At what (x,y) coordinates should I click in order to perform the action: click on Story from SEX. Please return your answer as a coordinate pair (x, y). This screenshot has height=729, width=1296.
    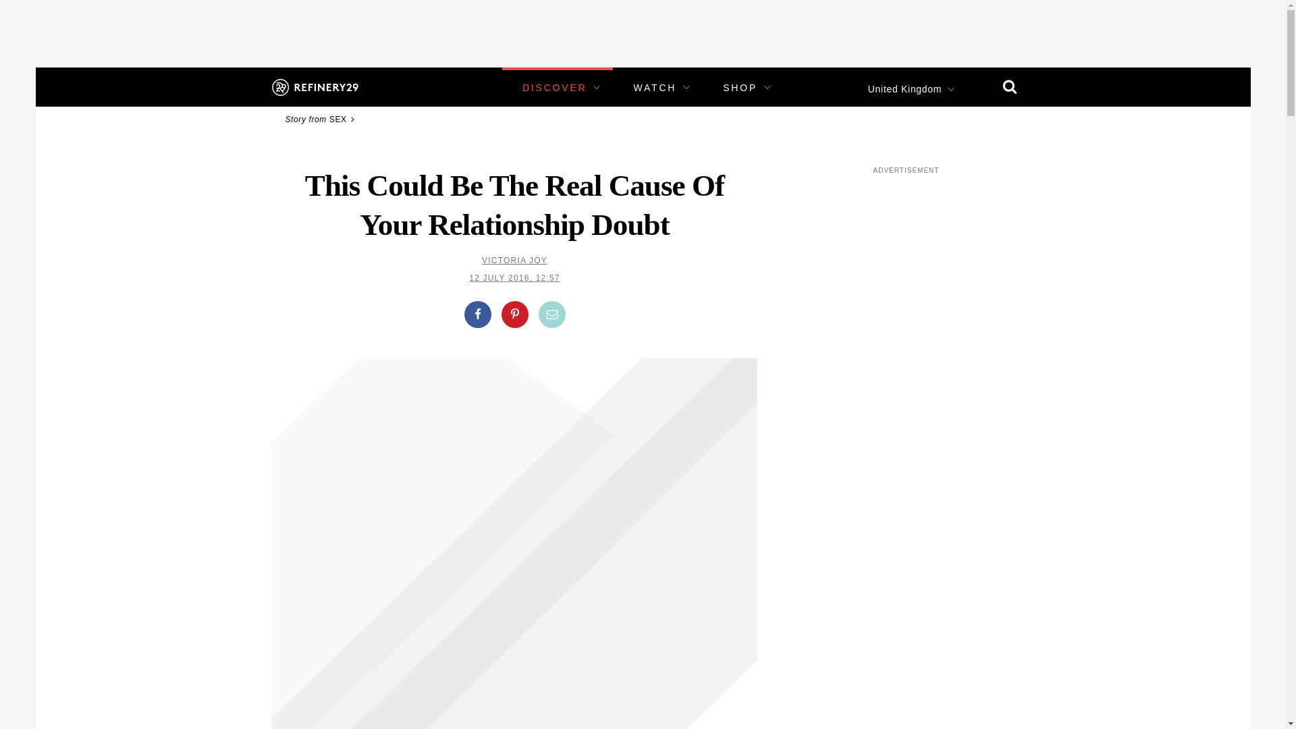
    Looking at the image, I should click on (321, 119).